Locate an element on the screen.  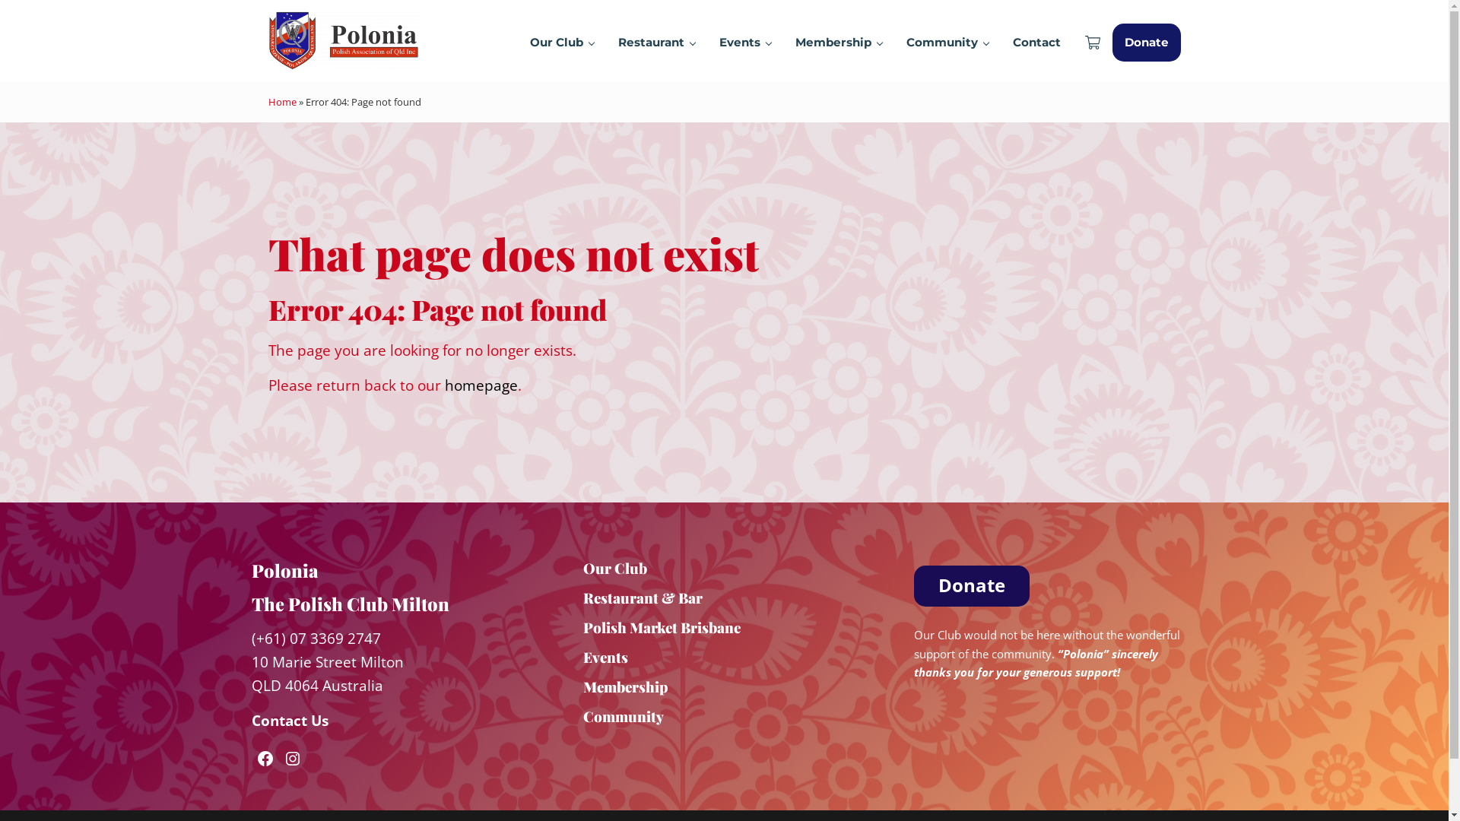
Contact Us is located at coordinates (290, 721).